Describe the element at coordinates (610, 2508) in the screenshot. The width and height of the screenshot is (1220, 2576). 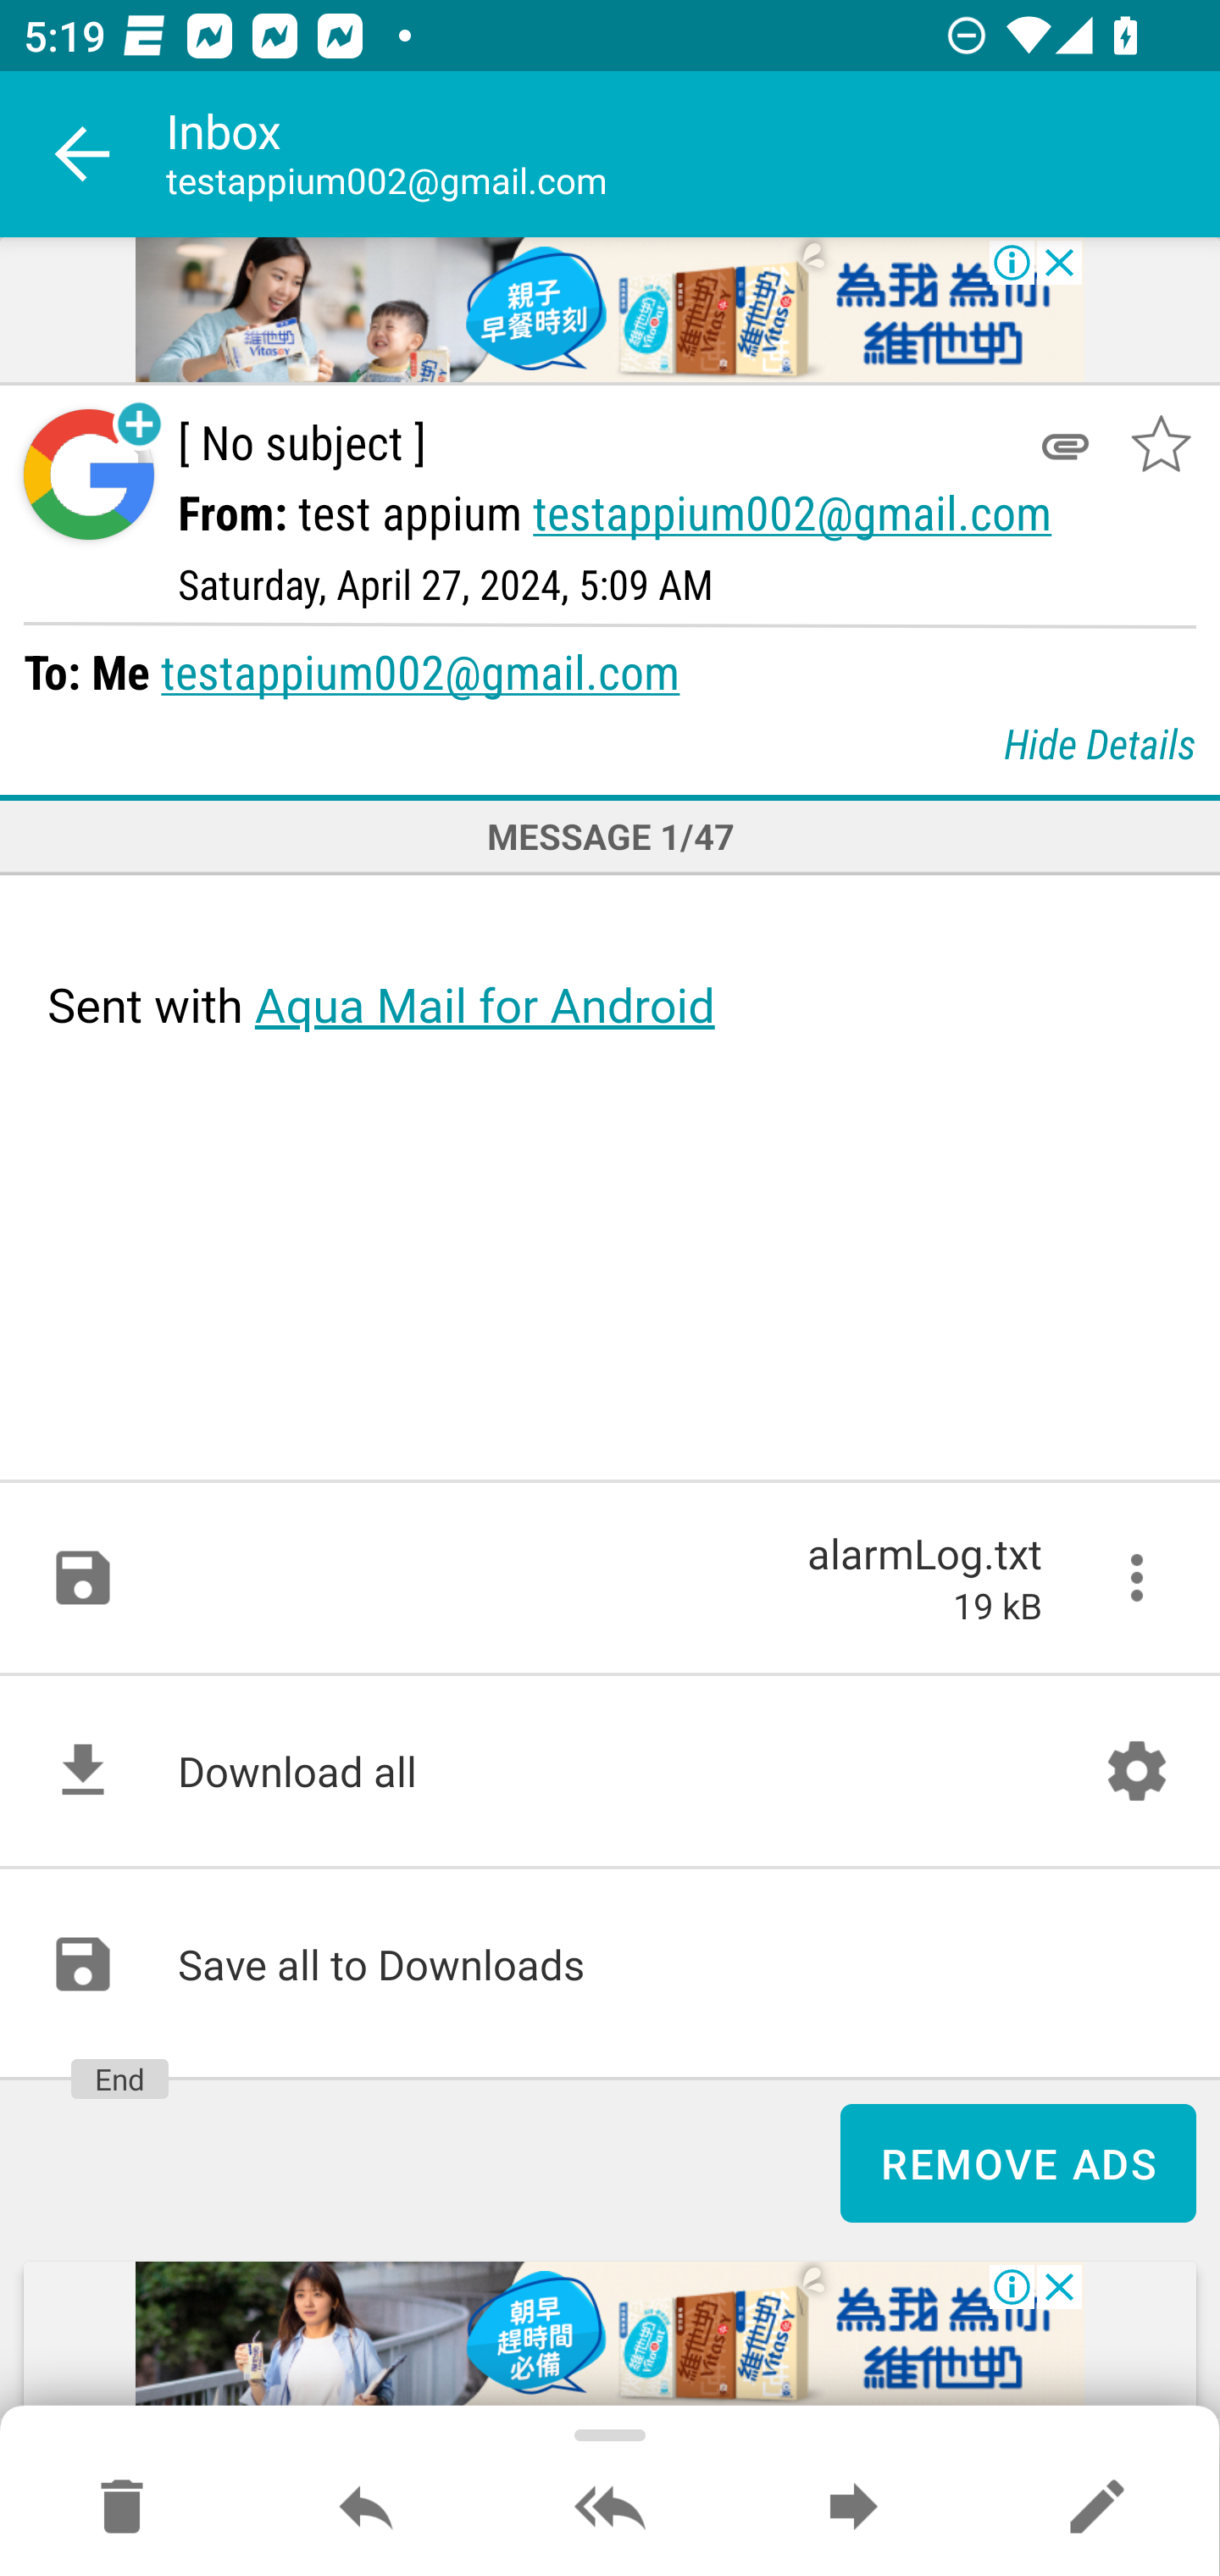
I see `Reply all` at that location.